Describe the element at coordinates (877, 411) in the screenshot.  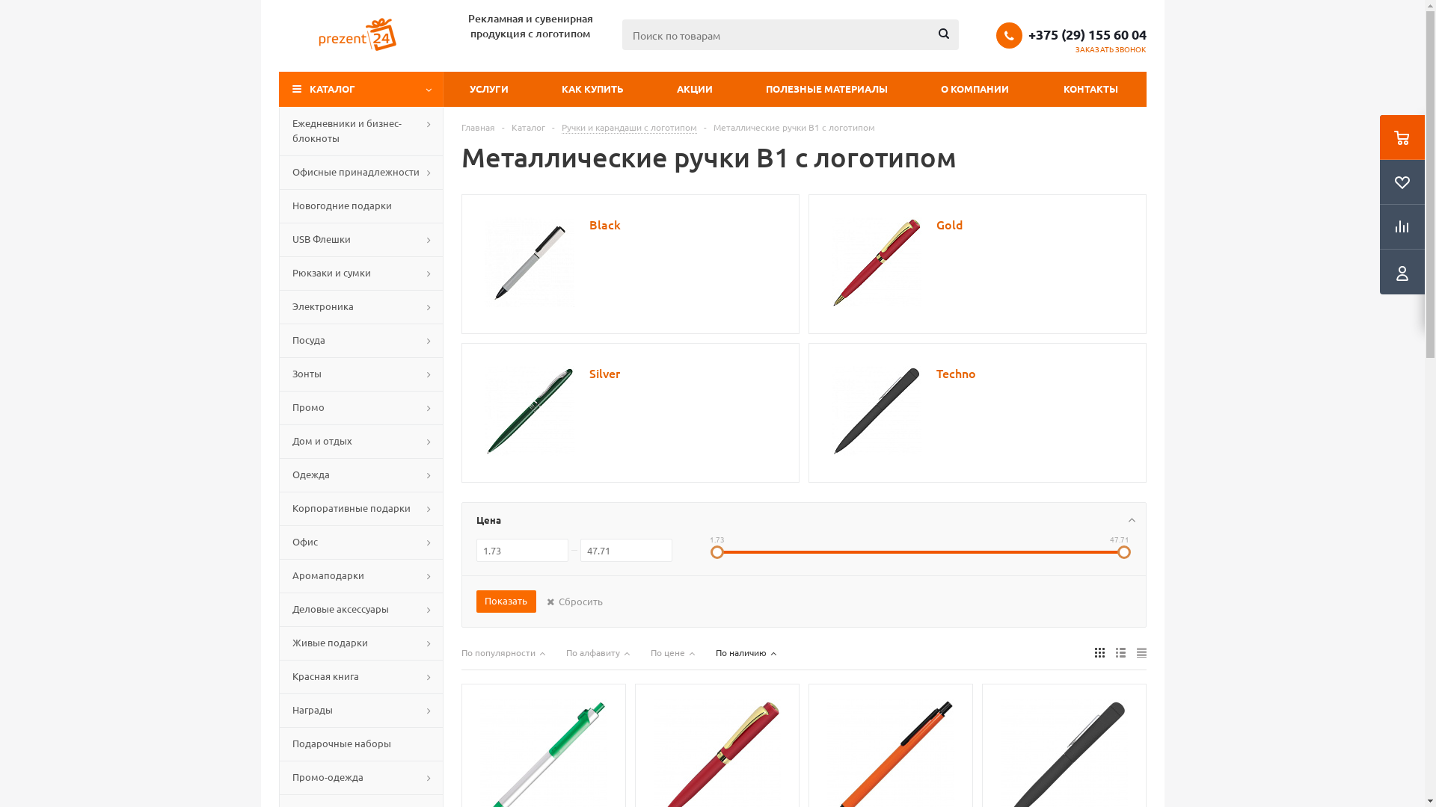
I see `Techno` at that location.